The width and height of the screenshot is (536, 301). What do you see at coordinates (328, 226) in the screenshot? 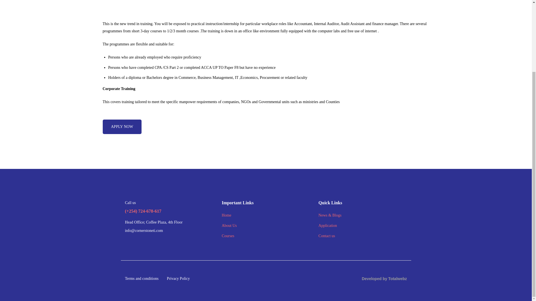
I see `Application` at bounding box center [328, 226].